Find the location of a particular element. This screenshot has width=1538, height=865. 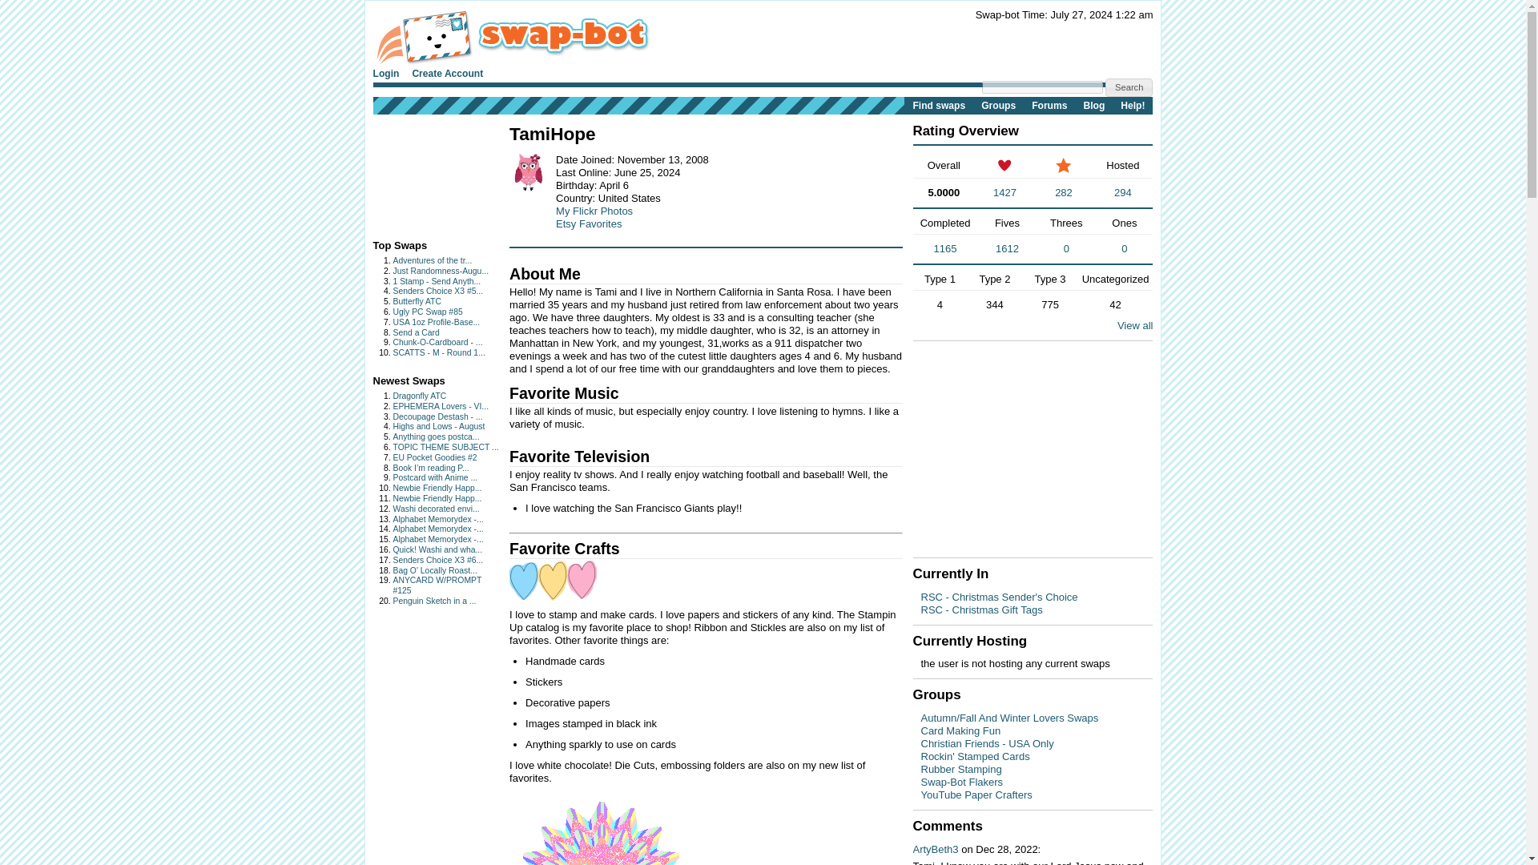

Advertisement is located at coordinates (423, 173).